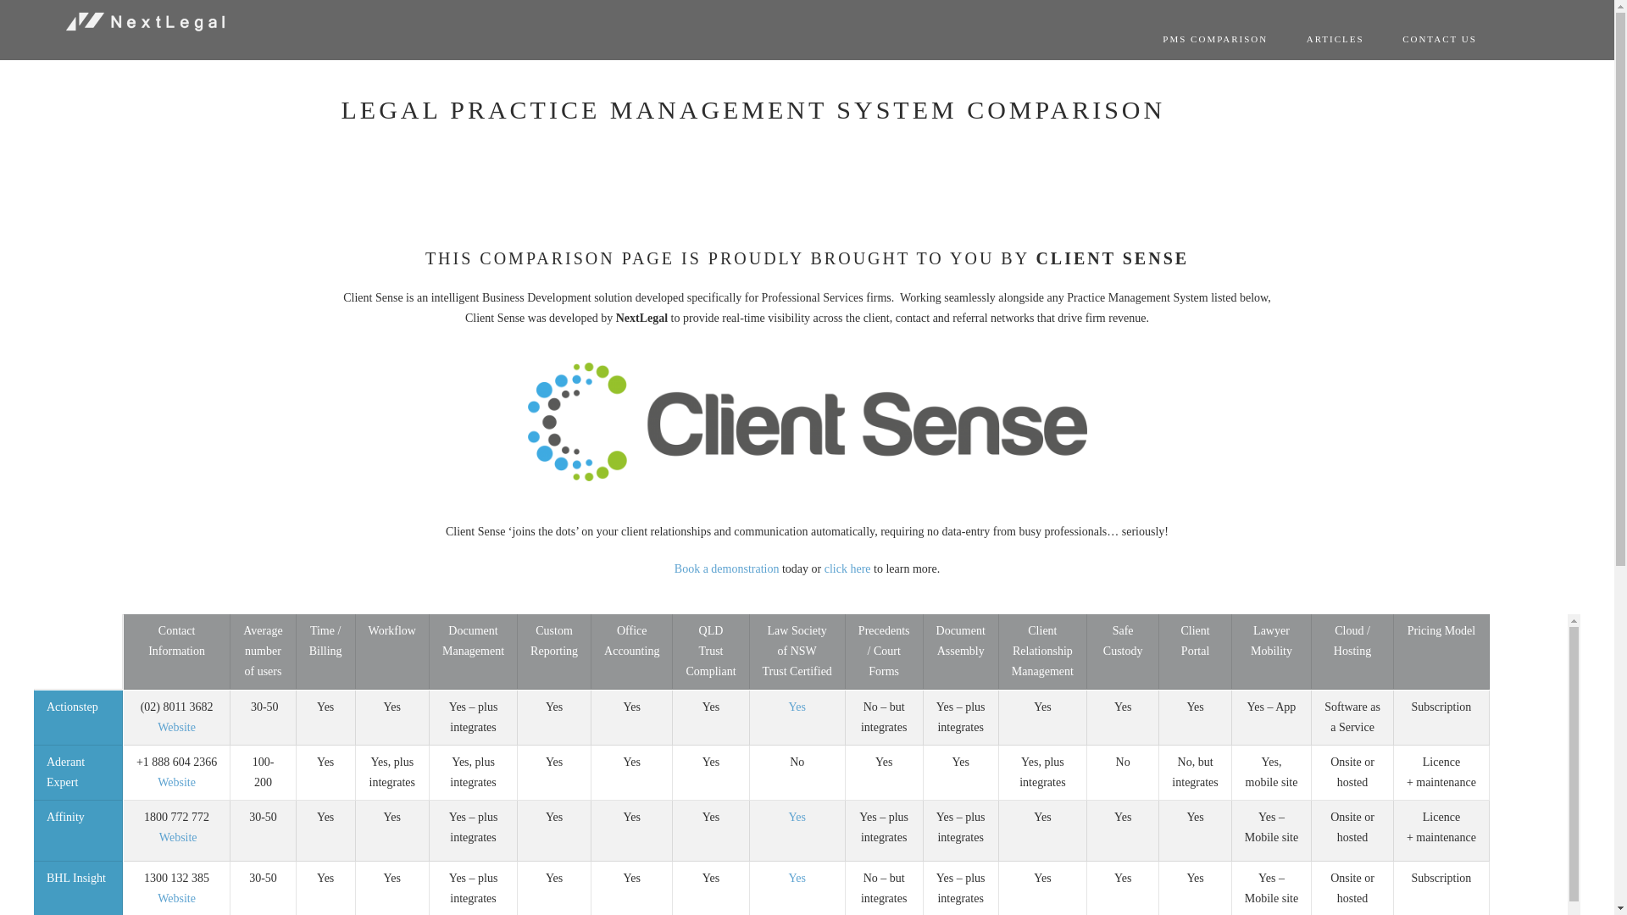 The width and height of the screenshot is (1627, 915). Describe the element at coordinates (1335, 39) in the screenshot. I see `ARTICLES` at that location.